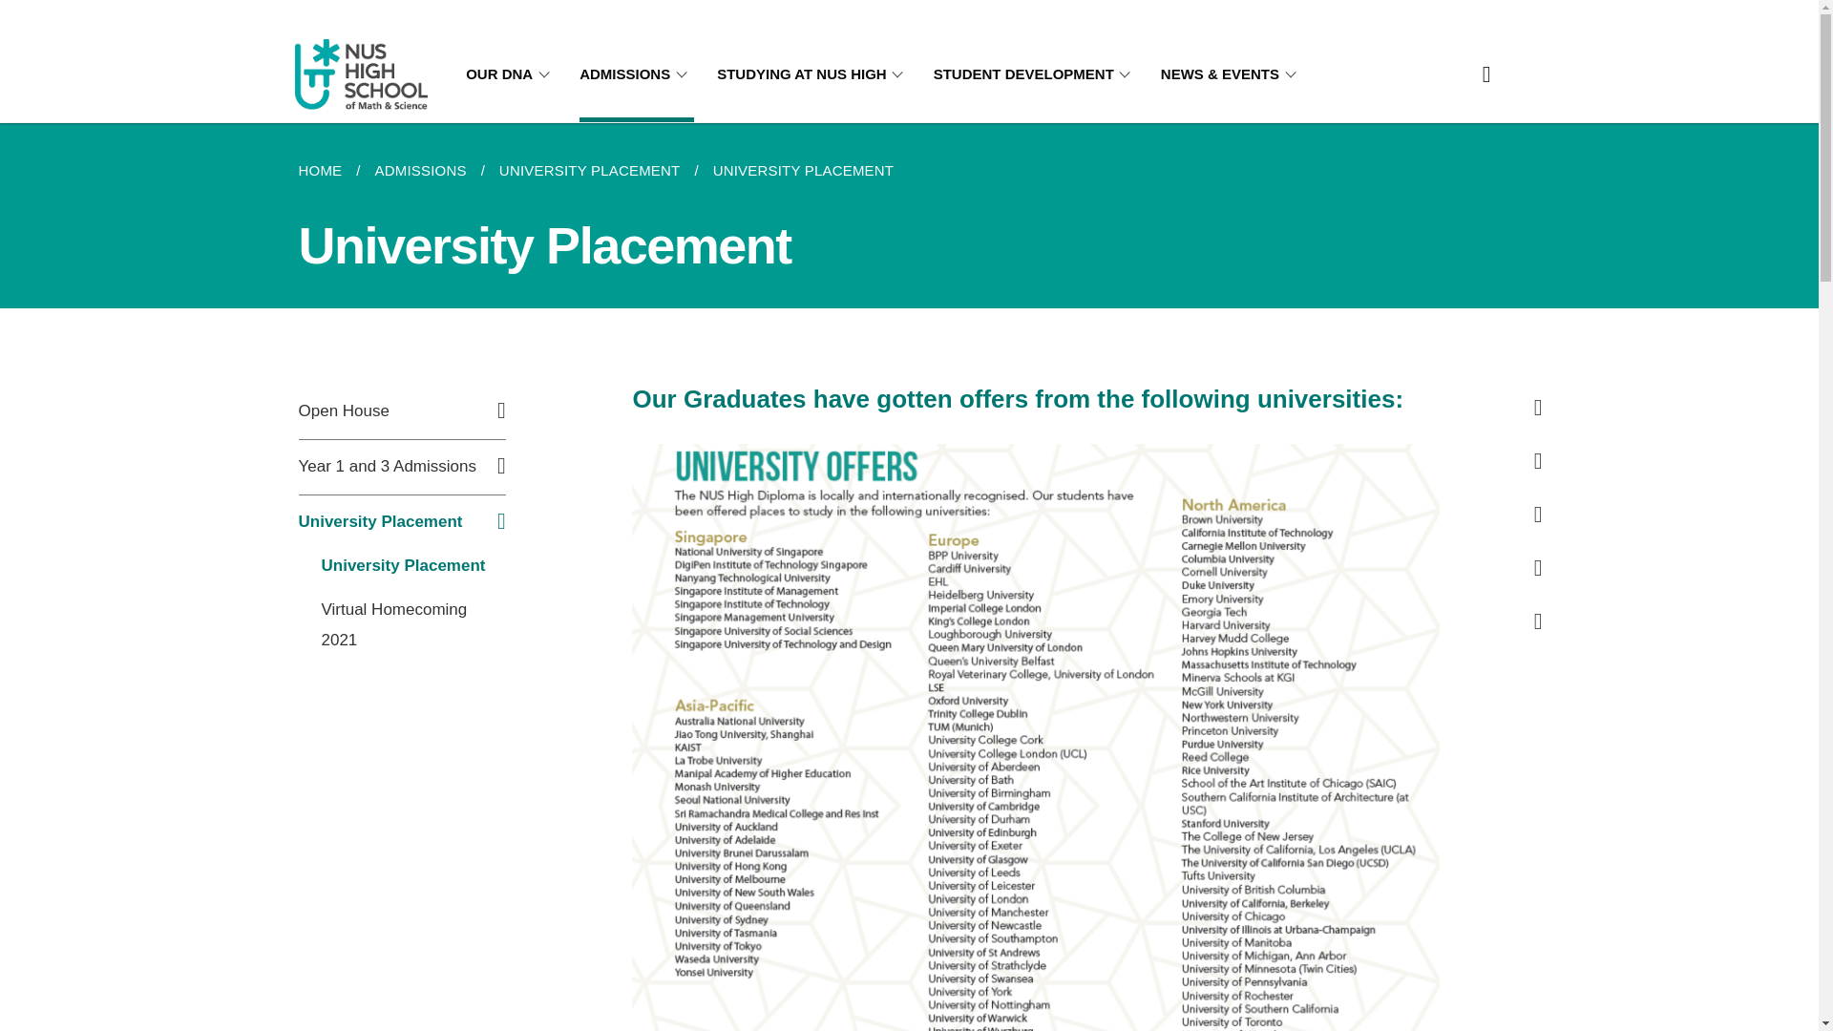 This screenshot has width=1833, height=1031. What do you see at coordinates (813, 74) in the screenshot?
I see `STUDYING AT NUS HIGH` at bounding box center [813, 74].